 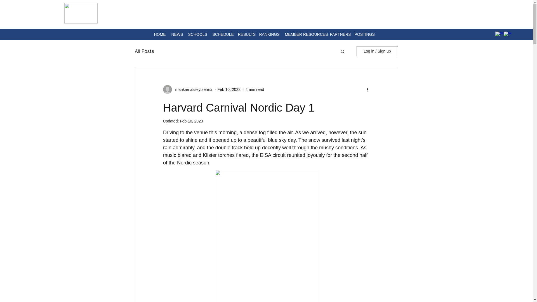 What do you see at coordinates (304, 34) in the screenshot?
I see `MEMBER RESOURCES` at bounding box center [304, 34].